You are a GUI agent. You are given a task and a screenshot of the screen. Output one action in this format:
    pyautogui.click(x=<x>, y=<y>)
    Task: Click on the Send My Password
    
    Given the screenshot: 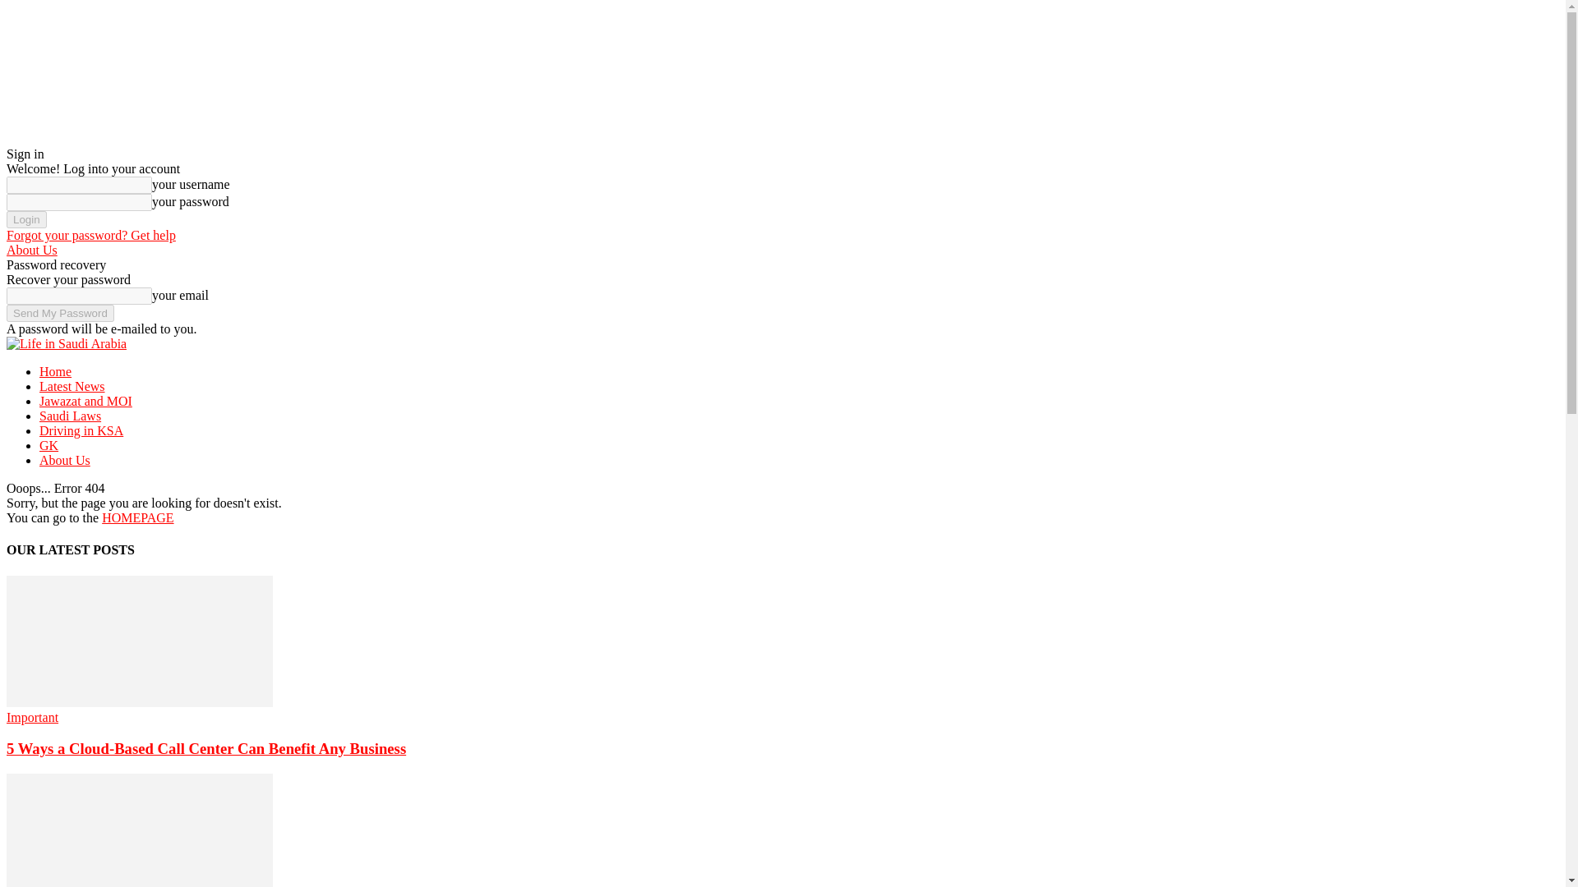 What is the action you would take?
    pyautogui.click(x=59, y=314)
    